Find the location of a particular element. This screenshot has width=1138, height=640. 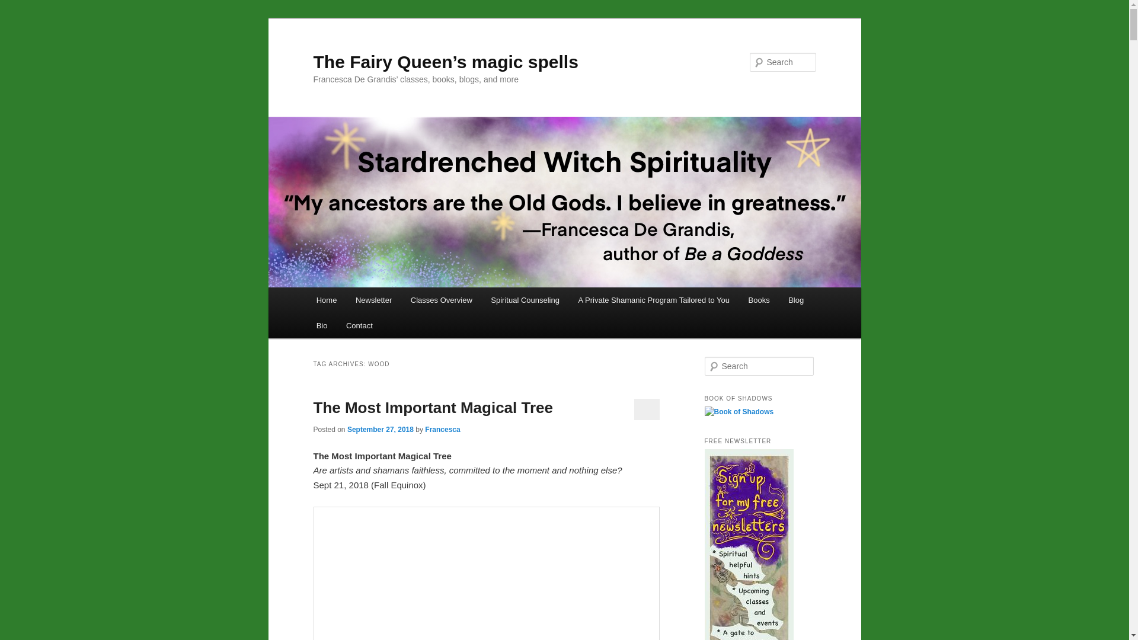

Francesca is located at coordinates (442, 430).